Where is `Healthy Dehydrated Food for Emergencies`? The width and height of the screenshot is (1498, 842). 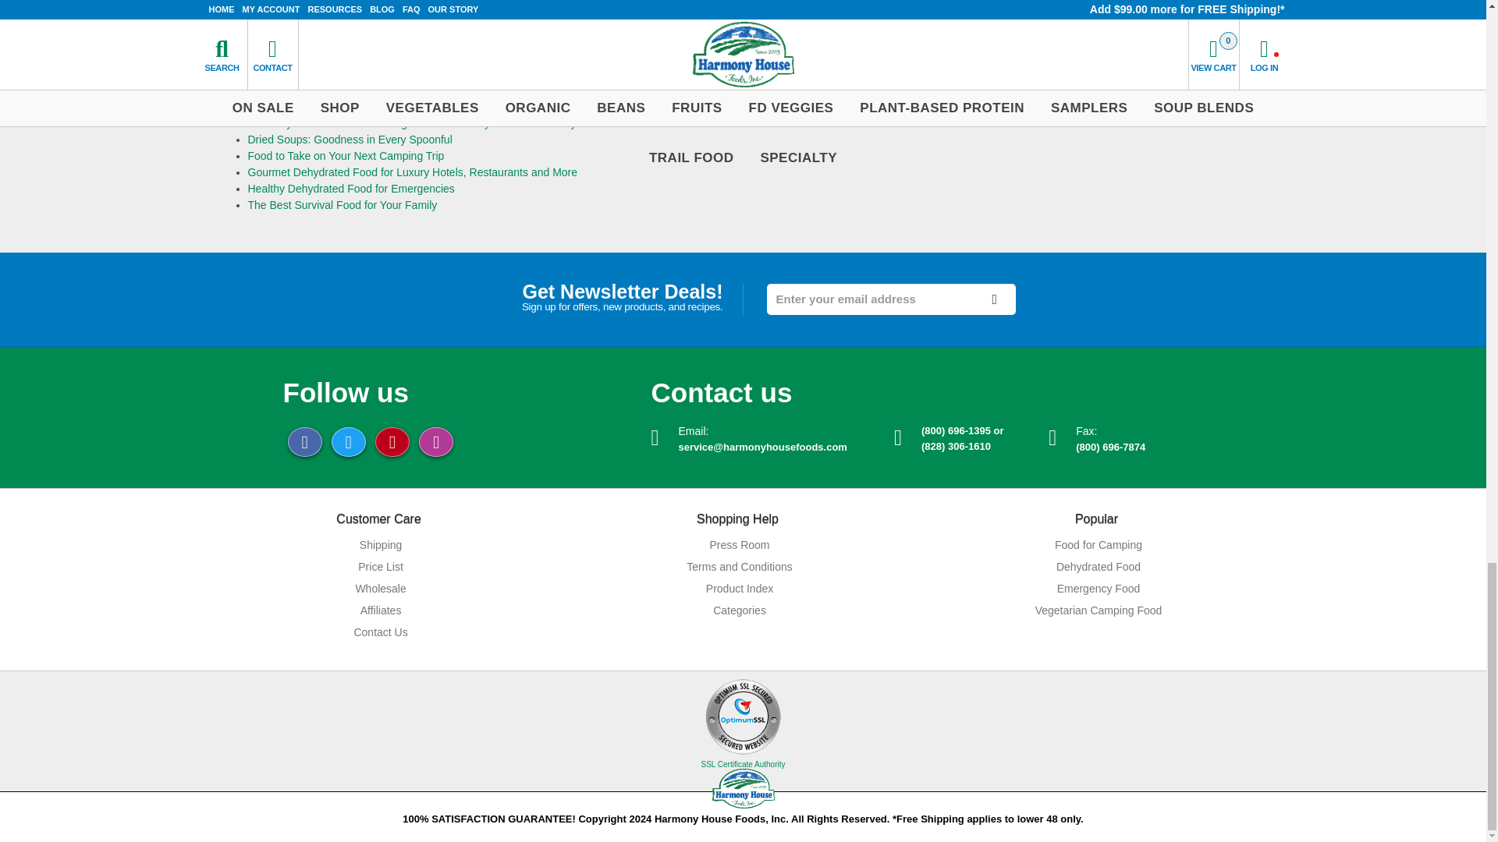
Healthy Dehydrated Food for Emergencies is located at coordinates (351, 189).